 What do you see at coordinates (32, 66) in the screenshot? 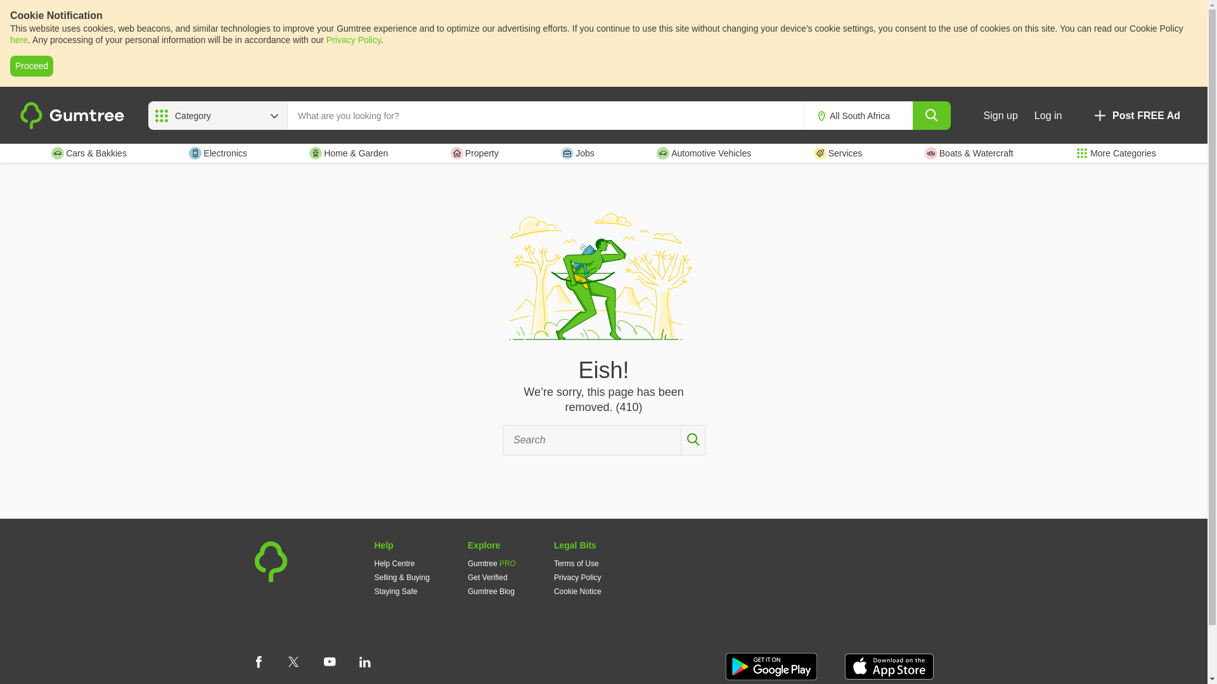
I see `Proceed` at bounding box center [32, 66].